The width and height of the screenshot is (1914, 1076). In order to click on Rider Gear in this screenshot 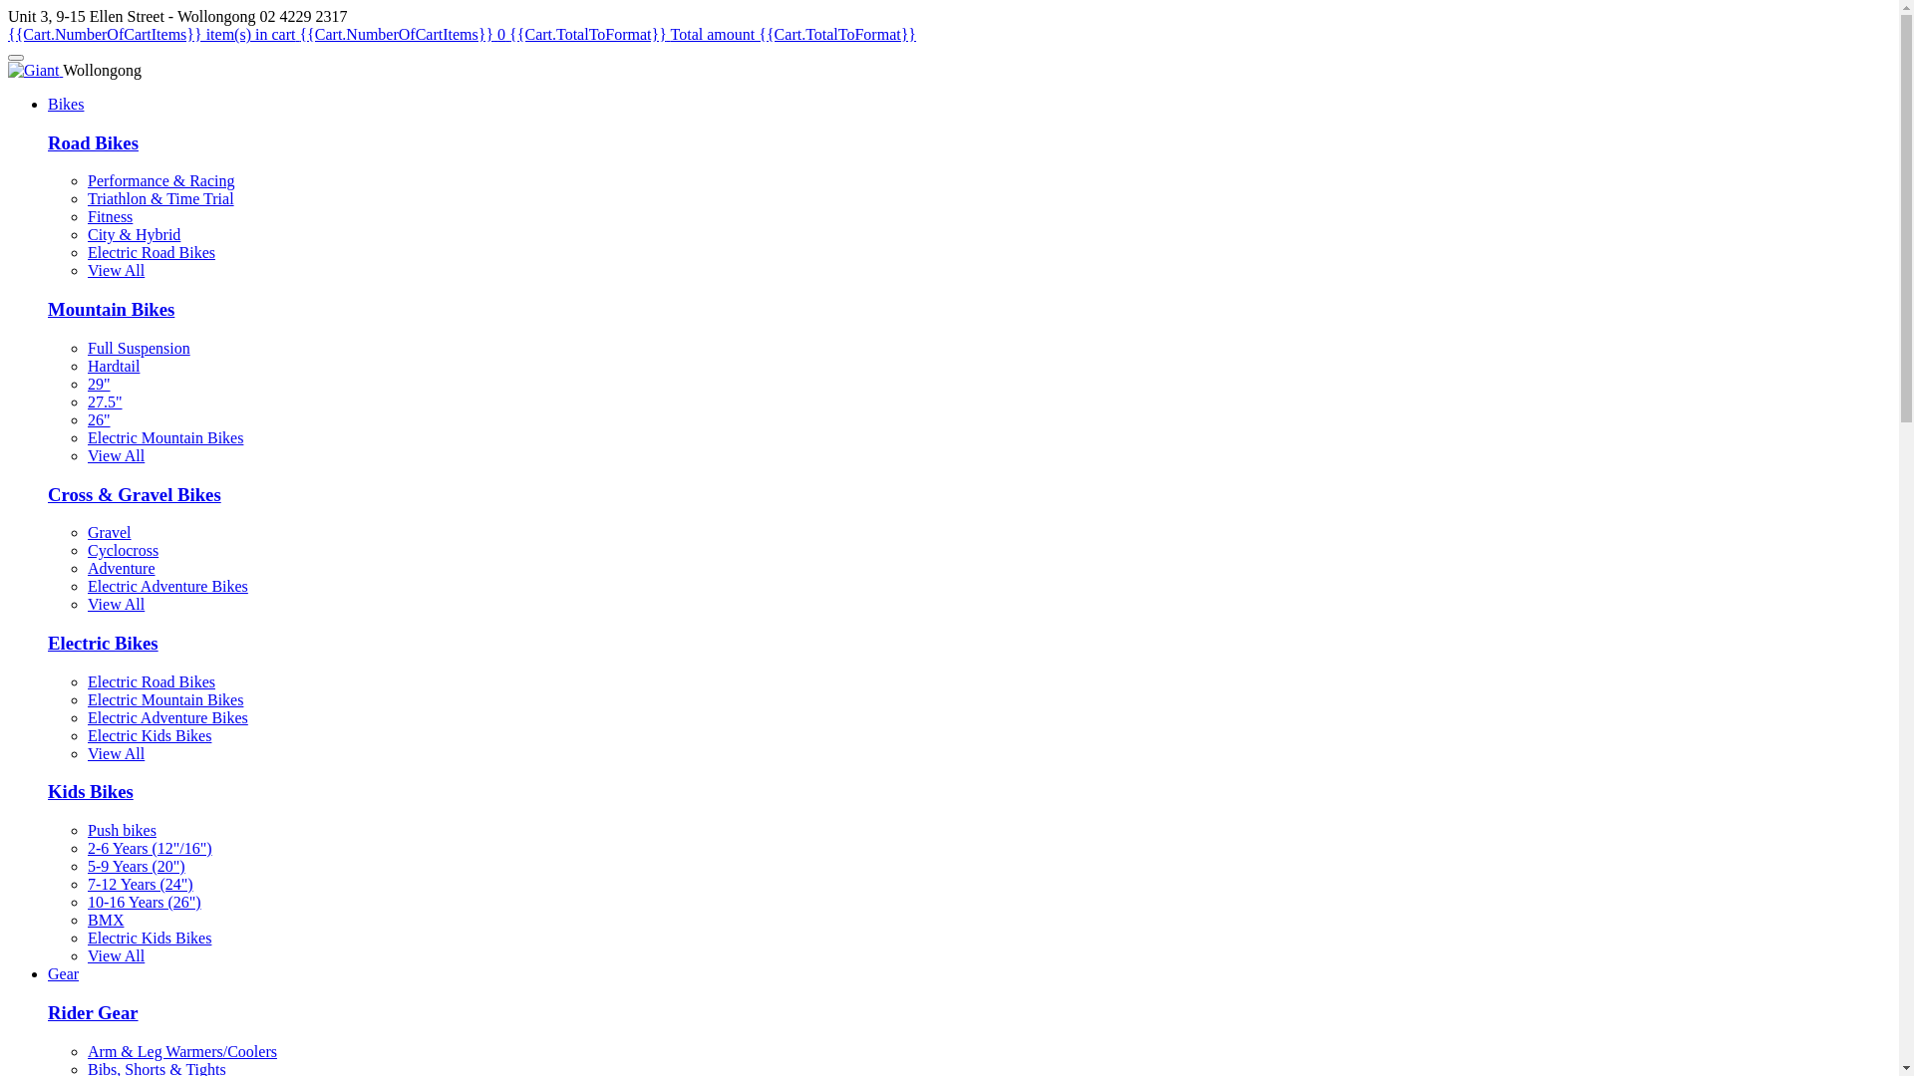, I will do `click(94, 1012)`.